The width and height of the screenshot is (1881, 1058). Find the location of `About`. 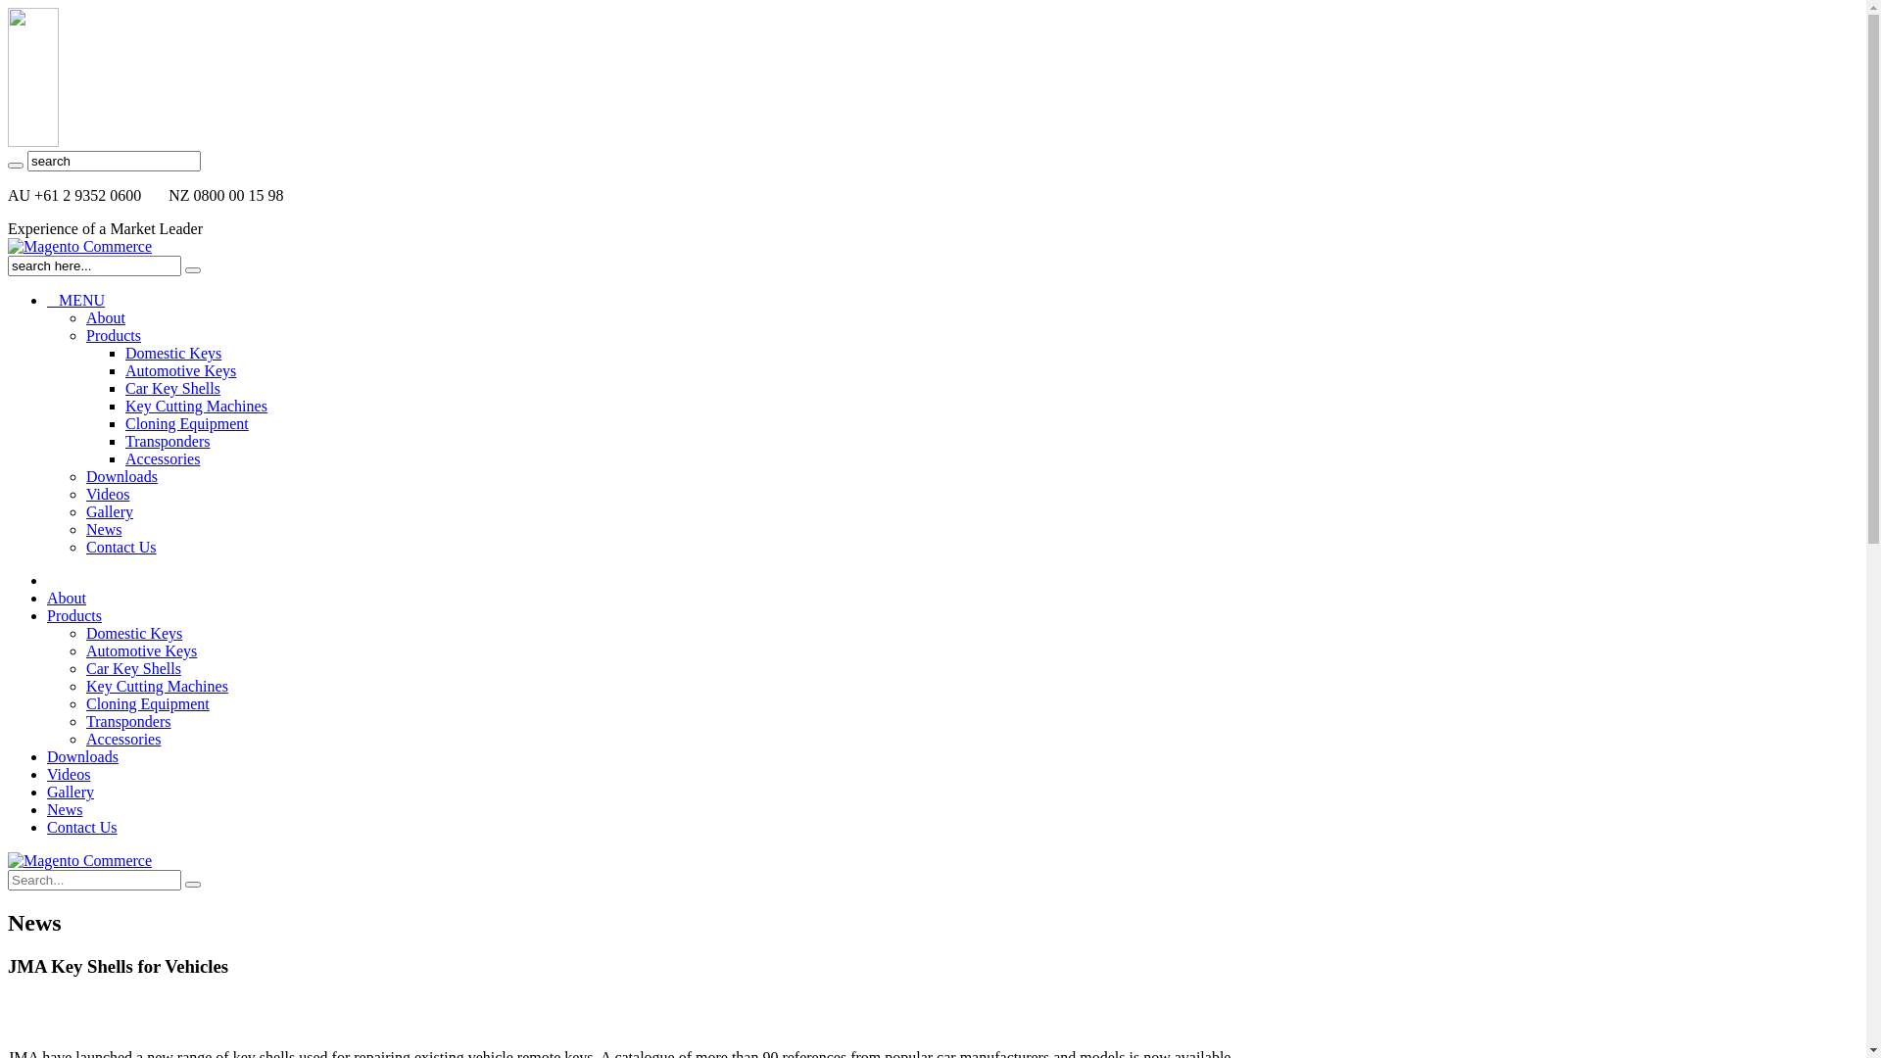

About is located at coordinates (106, 317).